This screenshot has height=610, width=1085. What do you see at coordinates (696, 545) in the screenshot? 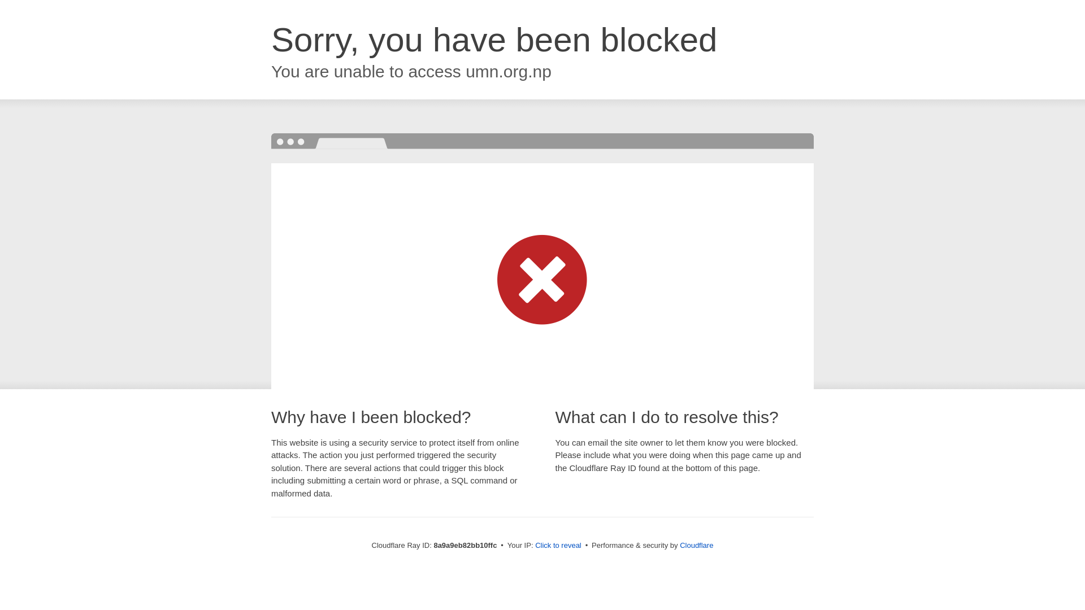
I see `Cloudflare` at bounding box center [696, 545].